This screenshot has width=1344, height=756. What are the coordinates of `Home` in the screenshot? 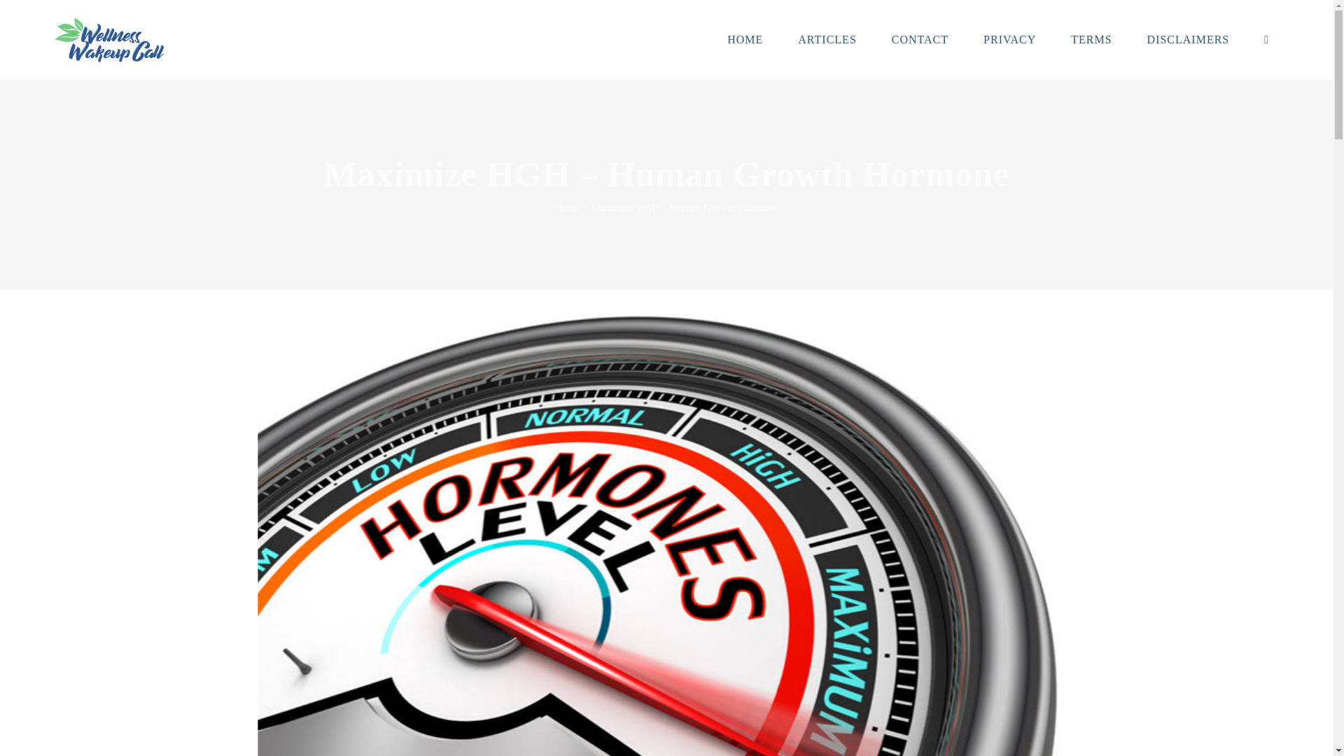 It's located at (567, 207).